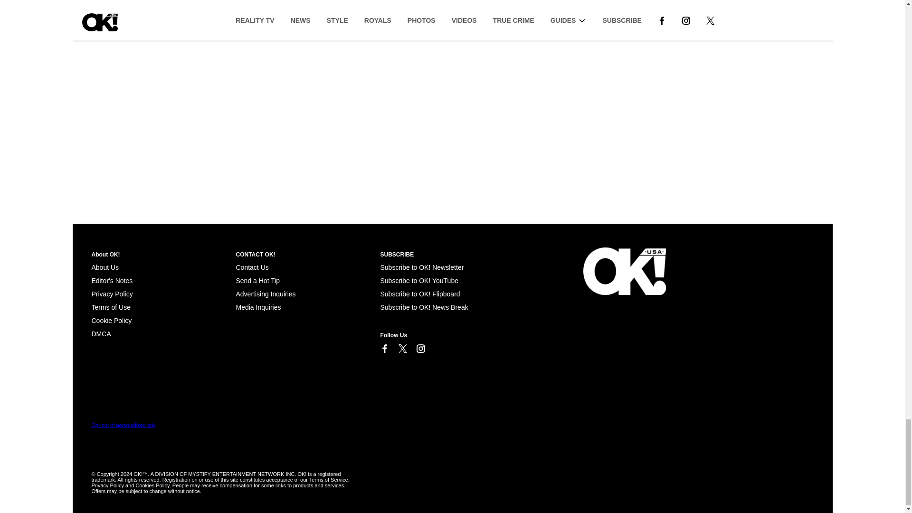 Image resolution: width=912 pixels, height=513 pixels. I want to click on Contact Us, so click(252, 267).